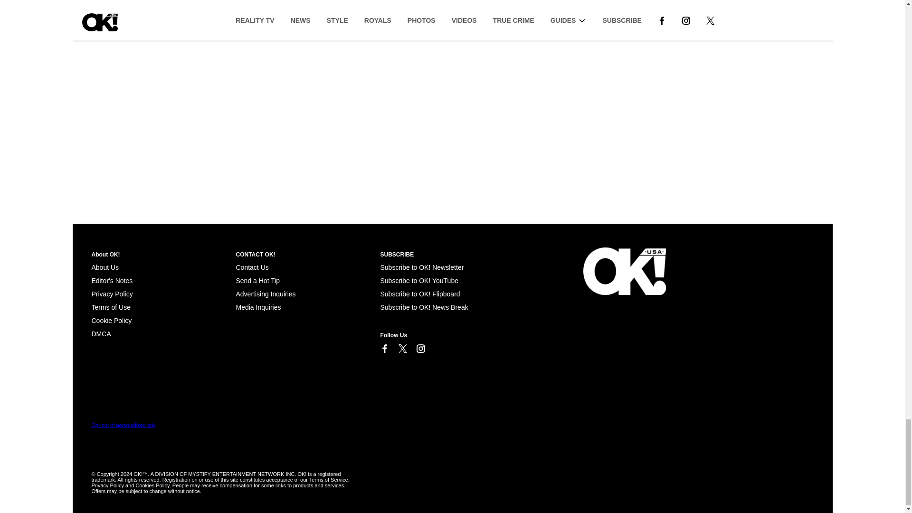 Image resolution: width=912 pixels, height=513 pixels. I want to click on Contact Us, so click(252, 267).